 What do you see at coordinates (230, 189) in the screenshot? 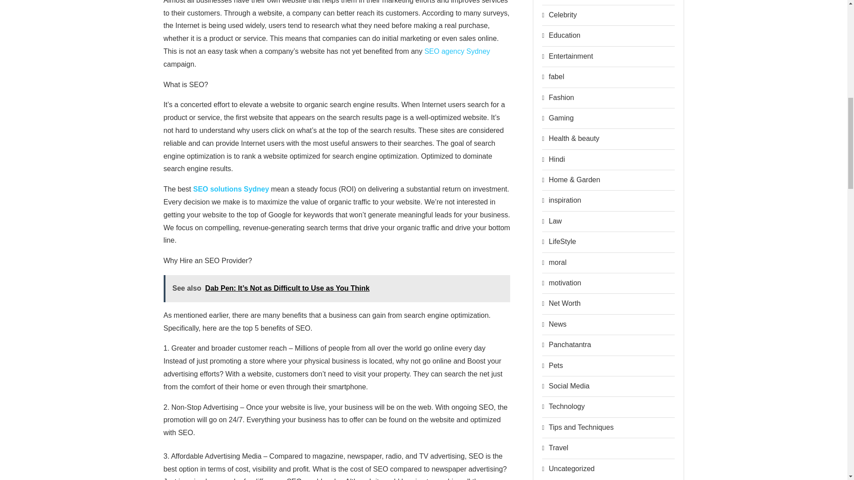
I see `SEO solutions Sydney` at bounding box center [230, 189].